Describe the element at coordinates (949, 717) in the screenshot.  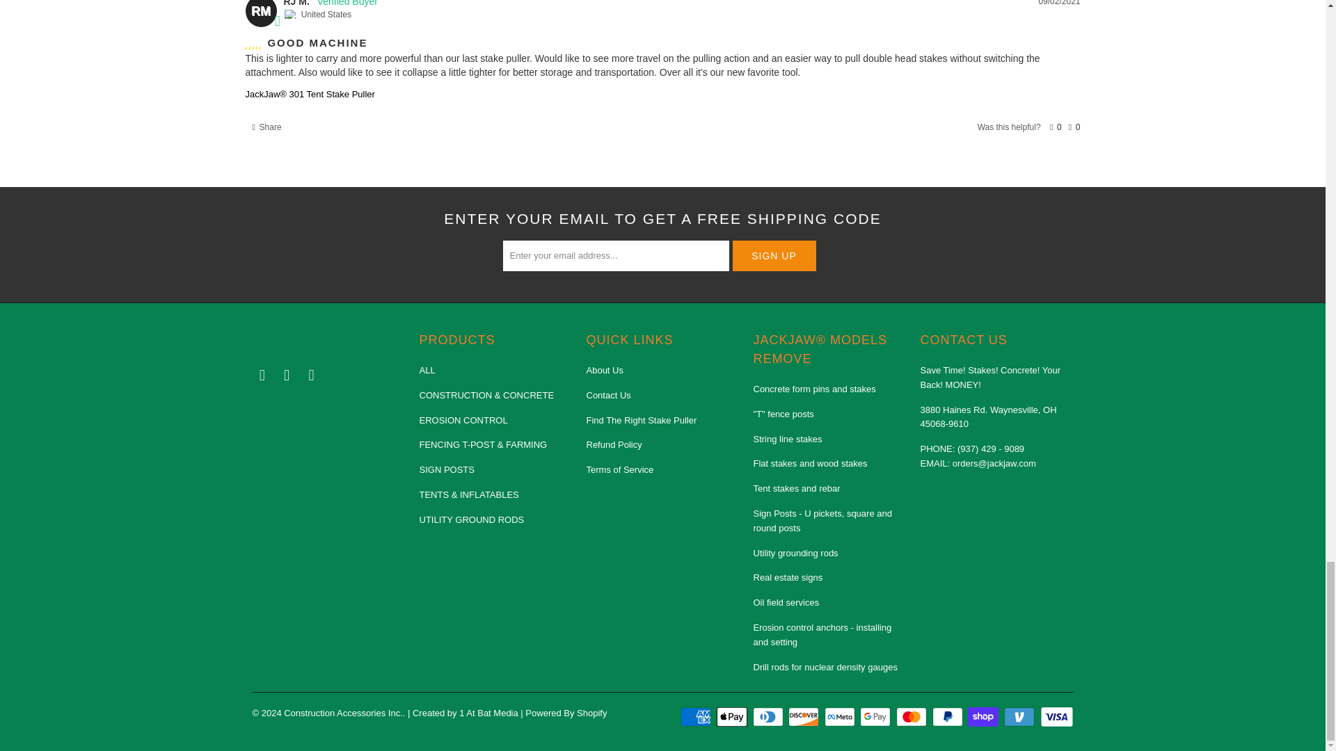
I see `PayPal` at that location.